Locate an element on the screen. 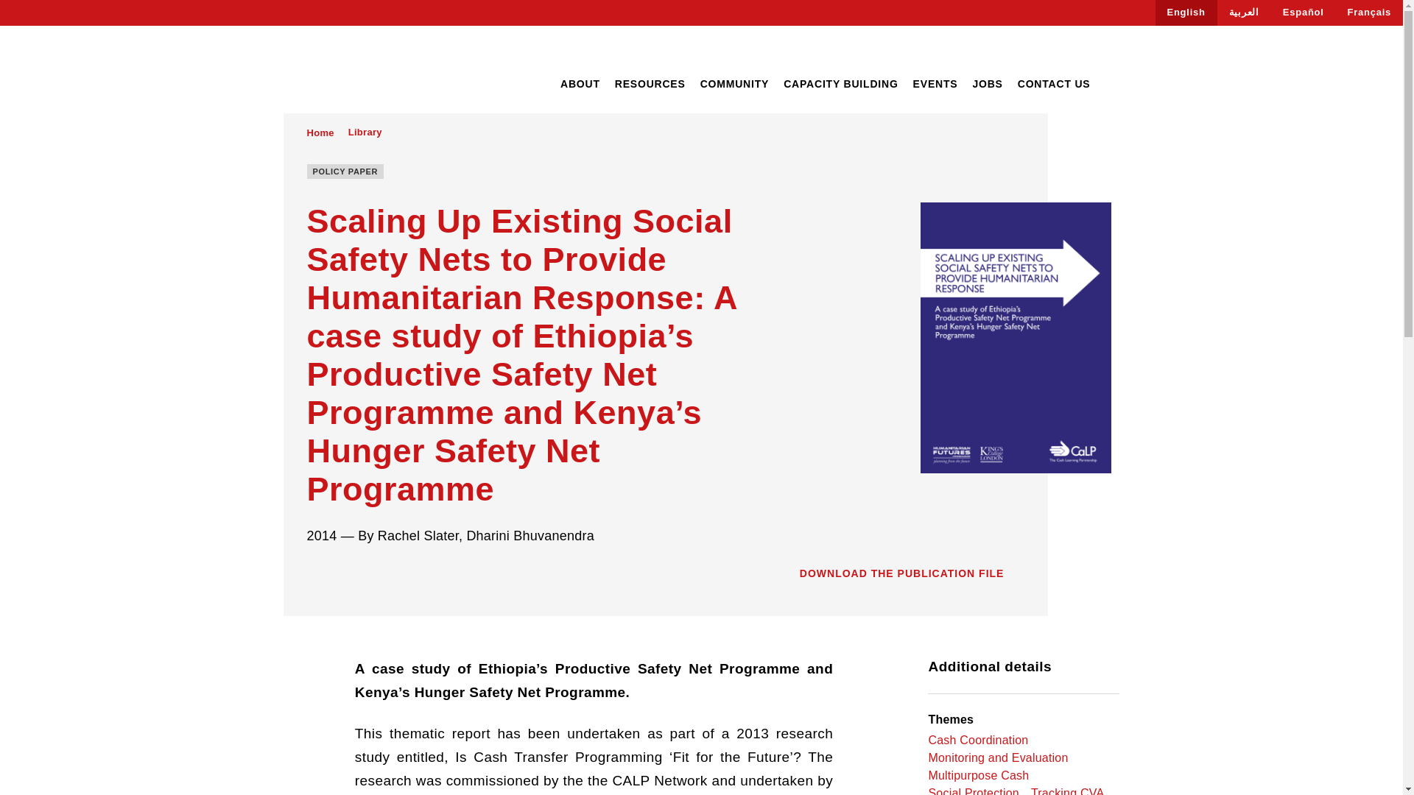 This screenshot has width=1414, height=795. Go to Library is located at coordinates (365, 132).